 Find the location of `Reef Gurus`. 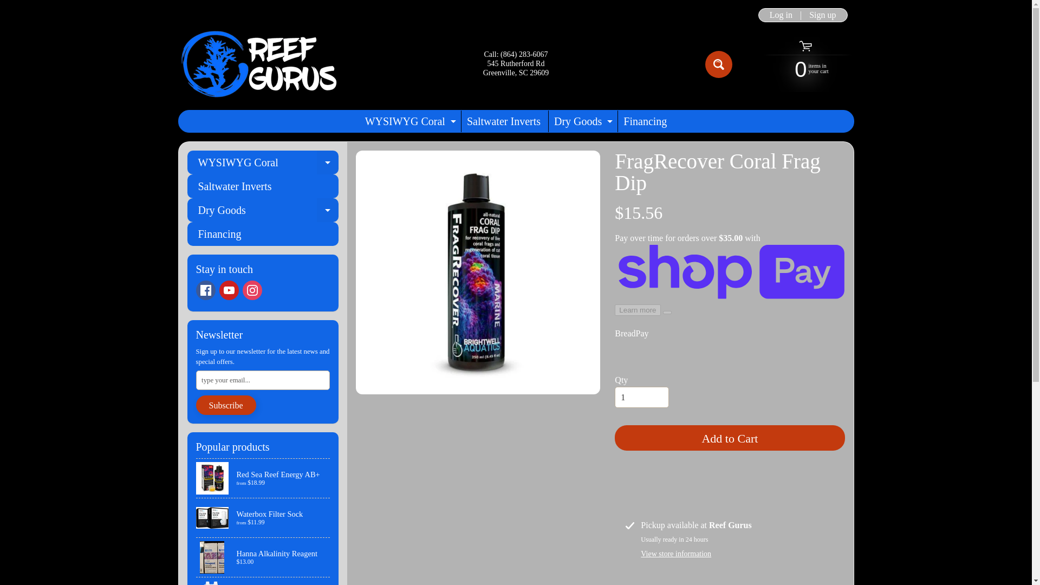

Reef Gurus is located at coordinates (252, 290).